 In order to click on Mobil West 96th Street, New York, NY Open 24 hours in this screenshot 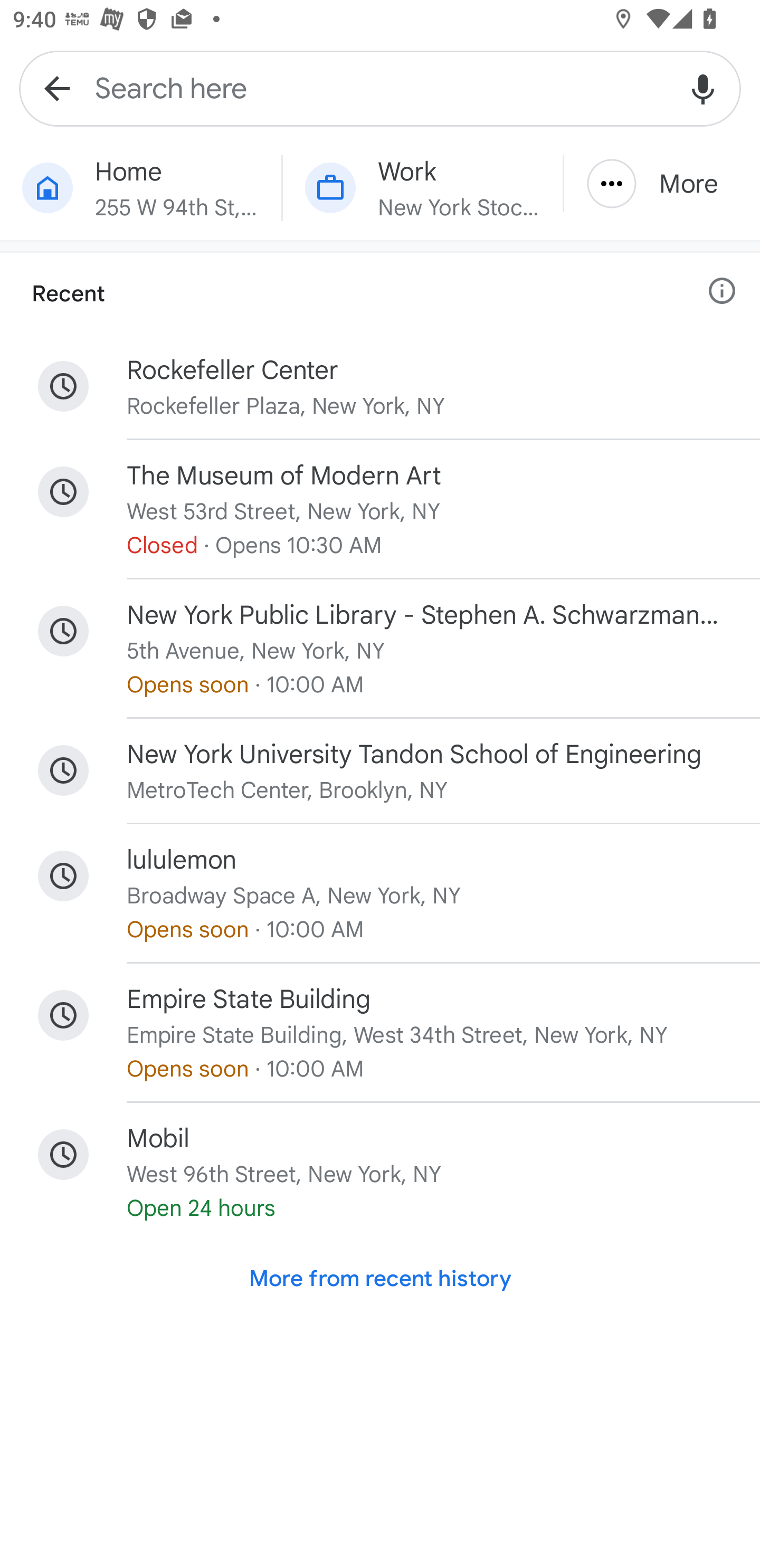, I will do `click(380, 1171)`.